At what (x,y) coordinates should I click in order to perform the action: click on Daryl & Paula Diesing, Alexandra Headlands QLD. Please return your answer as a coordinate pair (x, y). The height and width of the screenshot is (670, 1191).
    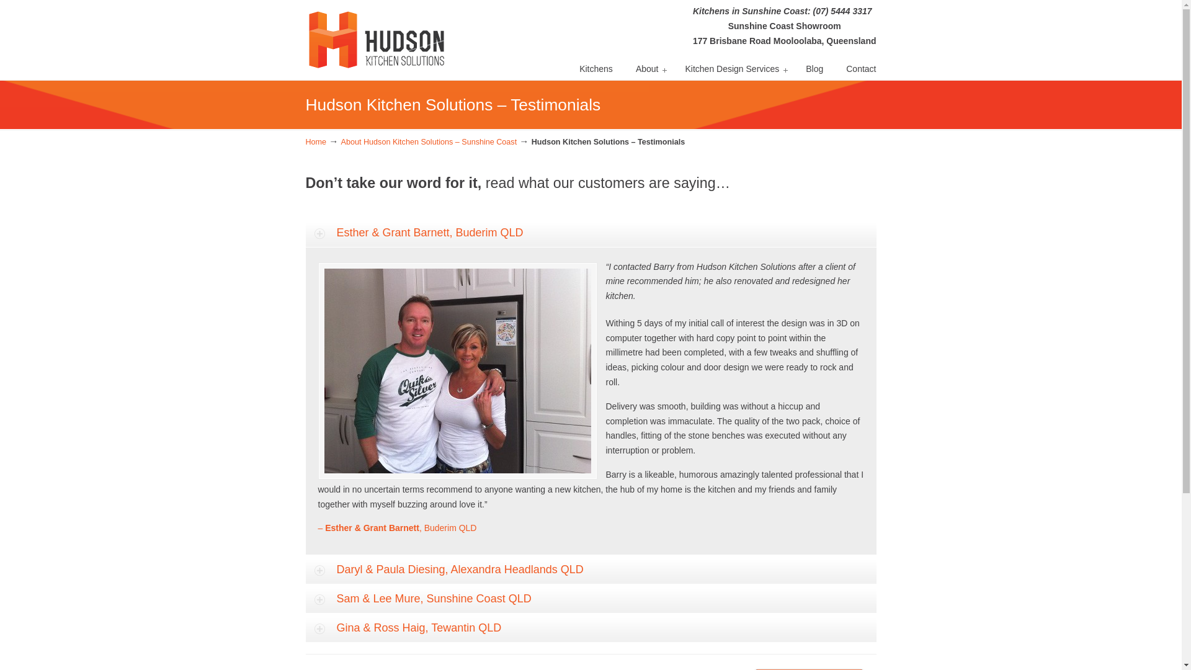
    Looking at the image, I should click on (591, 569).